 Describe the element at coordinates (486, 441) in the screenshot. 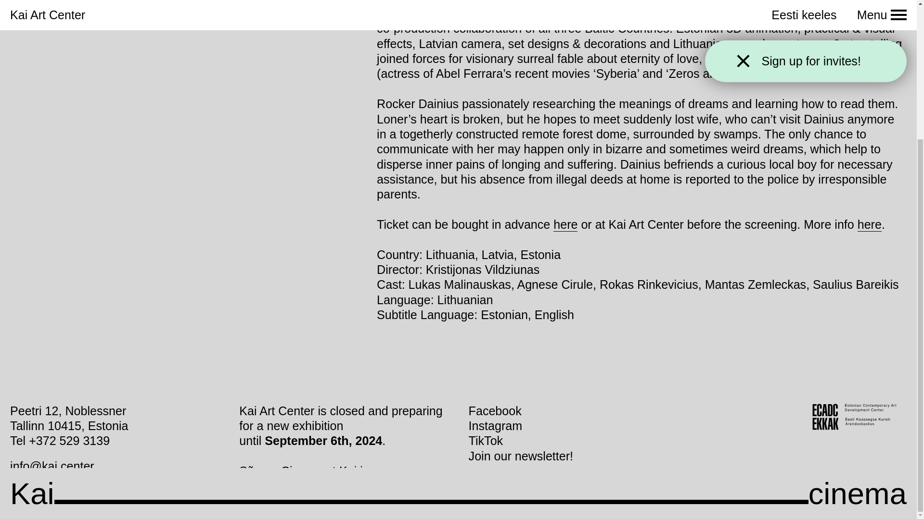

I see `TikTok` at that location.